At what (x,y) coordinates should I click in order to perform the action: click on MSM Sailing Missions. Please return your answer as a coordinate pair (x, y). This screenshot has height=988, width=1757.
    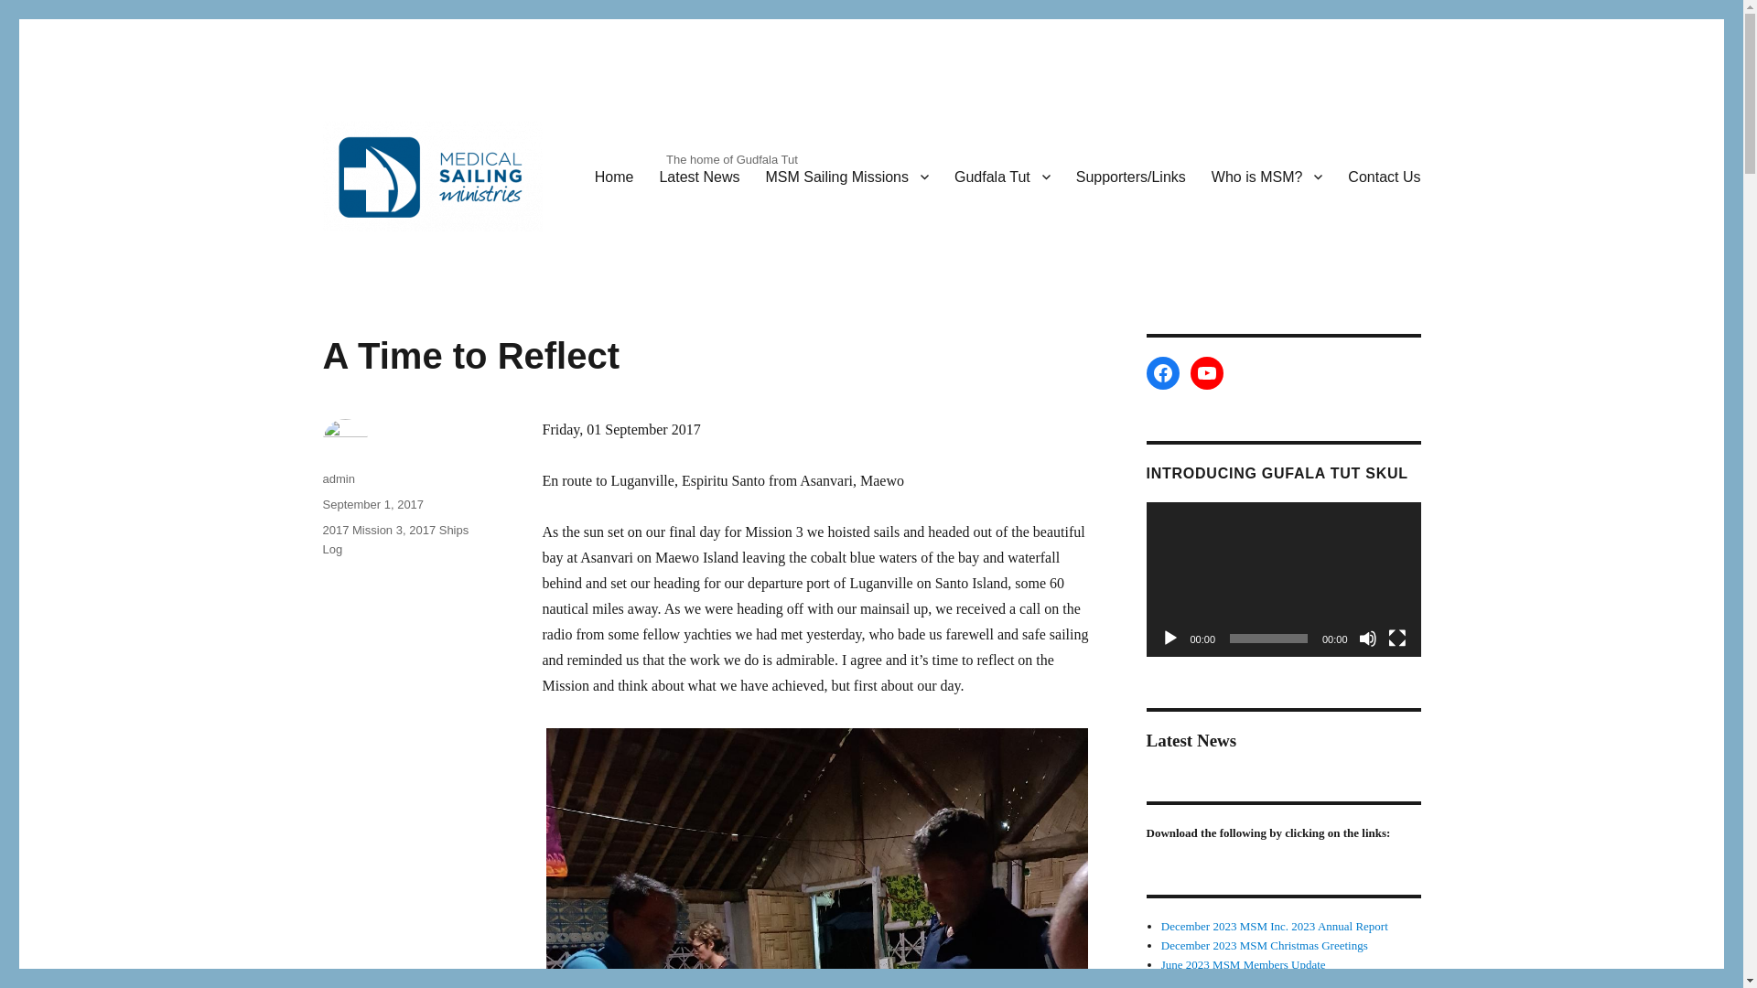
    Looking at the image, I should click on (847, 176).